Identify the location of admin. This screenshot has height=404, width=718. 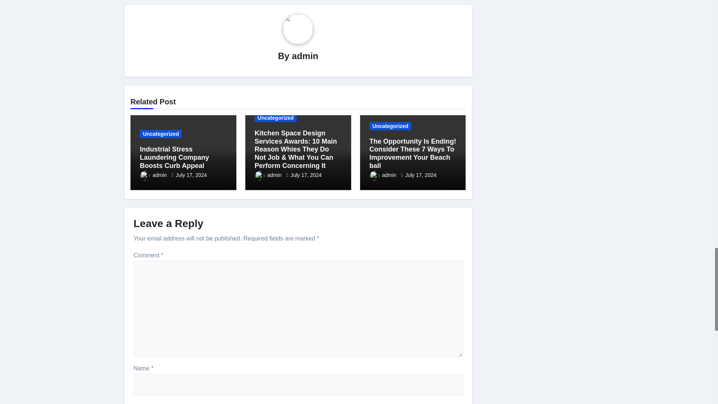
(154, 175).